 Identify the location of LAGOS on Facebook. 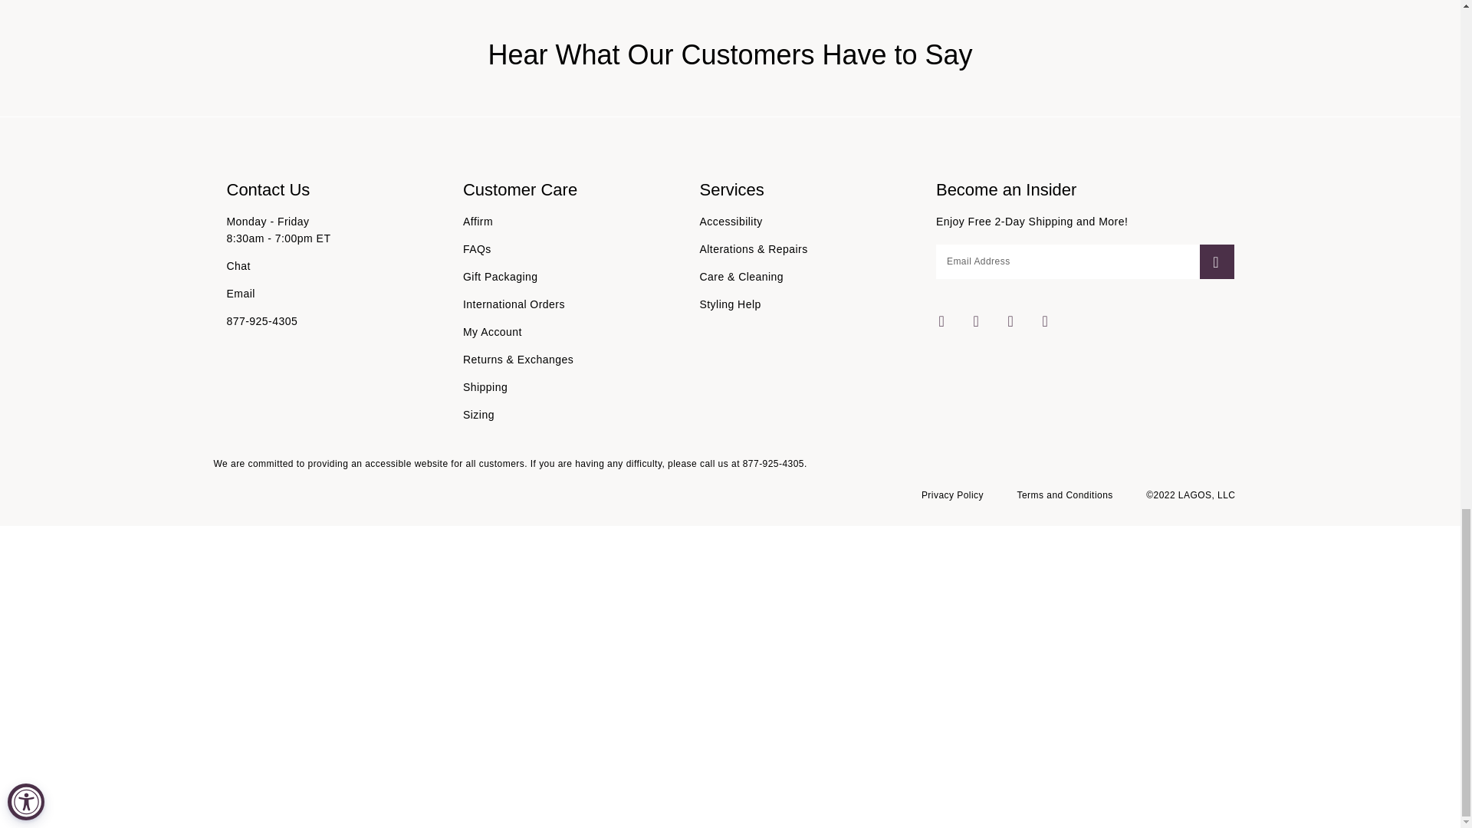
(941, 320).